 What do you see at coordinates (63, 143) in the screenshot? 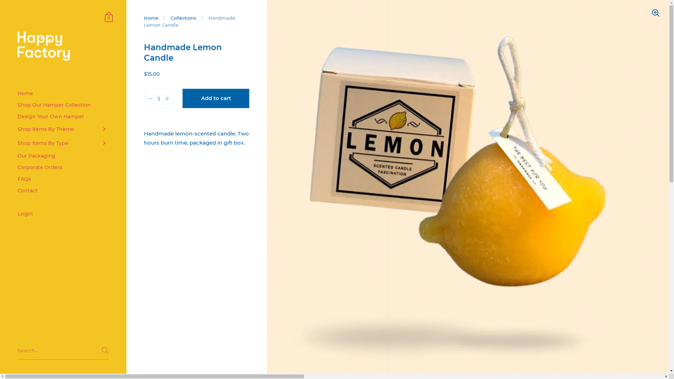
I see `Shop Items By Type` at bounding box center [63, 143].